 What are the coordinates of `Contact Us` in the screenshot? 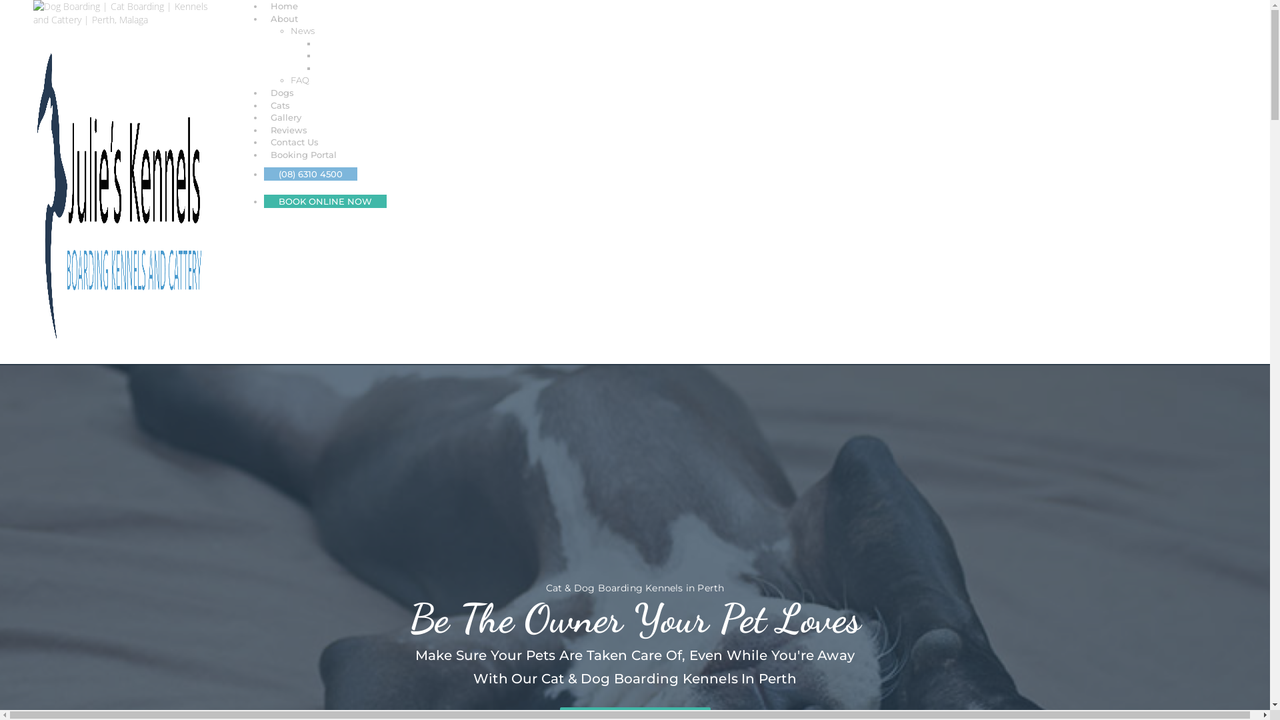 It's located at (295, 142).